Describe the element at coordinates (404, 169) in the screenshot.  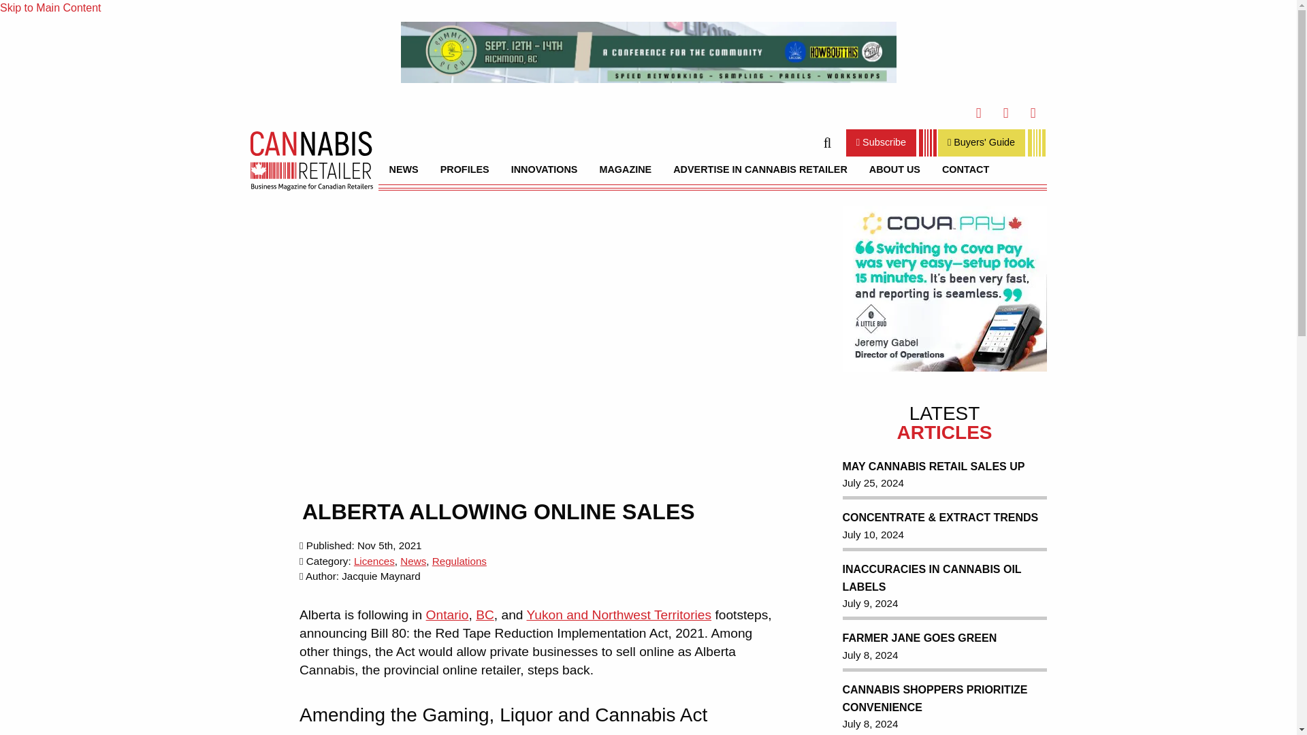
I see `NEWS` at that location.